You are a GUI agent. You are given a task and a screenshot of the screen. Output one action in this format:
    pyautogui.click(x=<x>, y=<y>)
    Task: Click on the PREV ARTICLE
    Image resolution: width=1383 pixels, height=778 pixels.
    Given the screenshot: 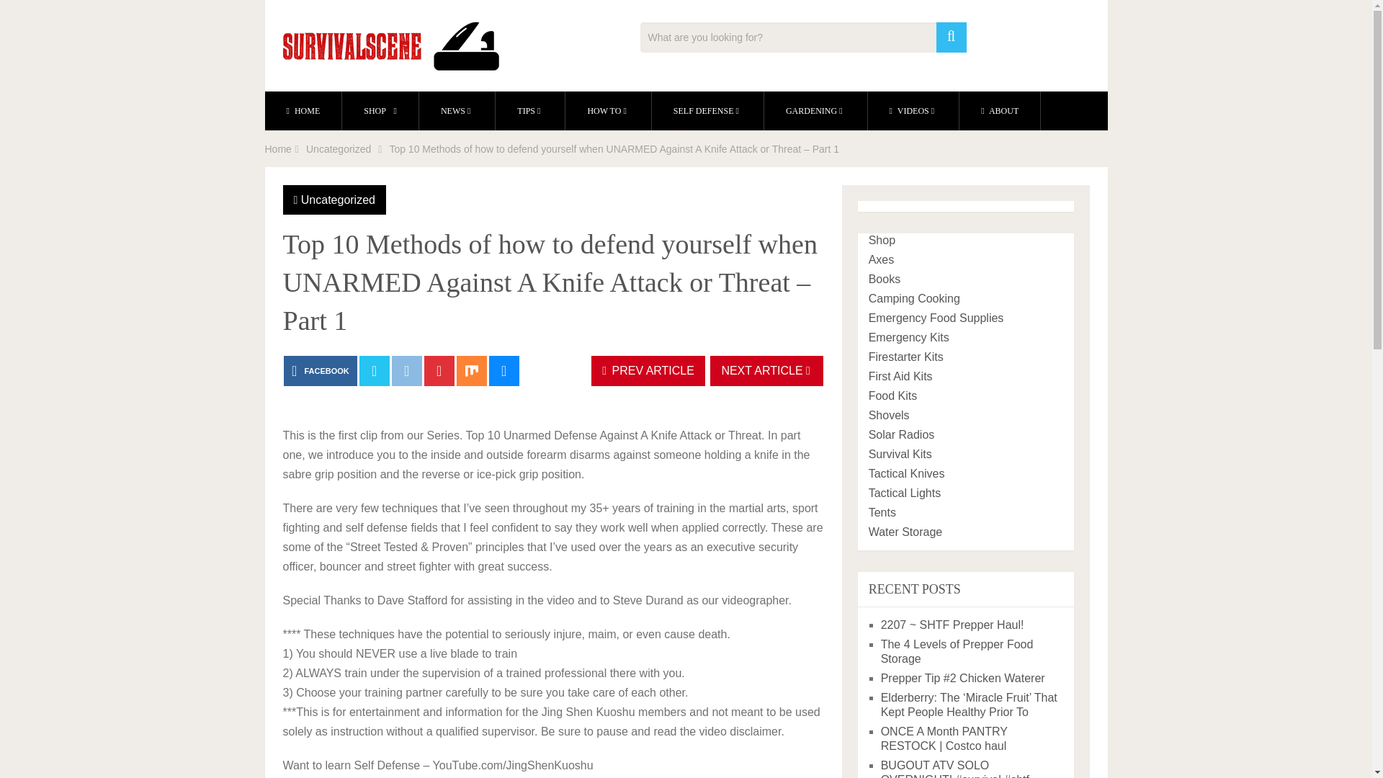 What is the action you would take?
    pyautogui.click(x=648, y=370)
    